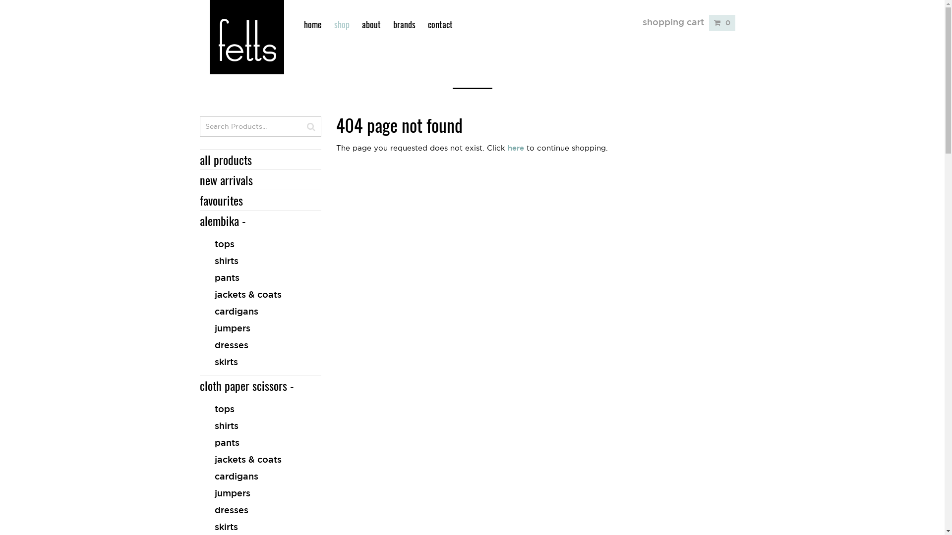 The width and height of the screenshot is (952, 535). I want to click on brands, so click(404, 24).